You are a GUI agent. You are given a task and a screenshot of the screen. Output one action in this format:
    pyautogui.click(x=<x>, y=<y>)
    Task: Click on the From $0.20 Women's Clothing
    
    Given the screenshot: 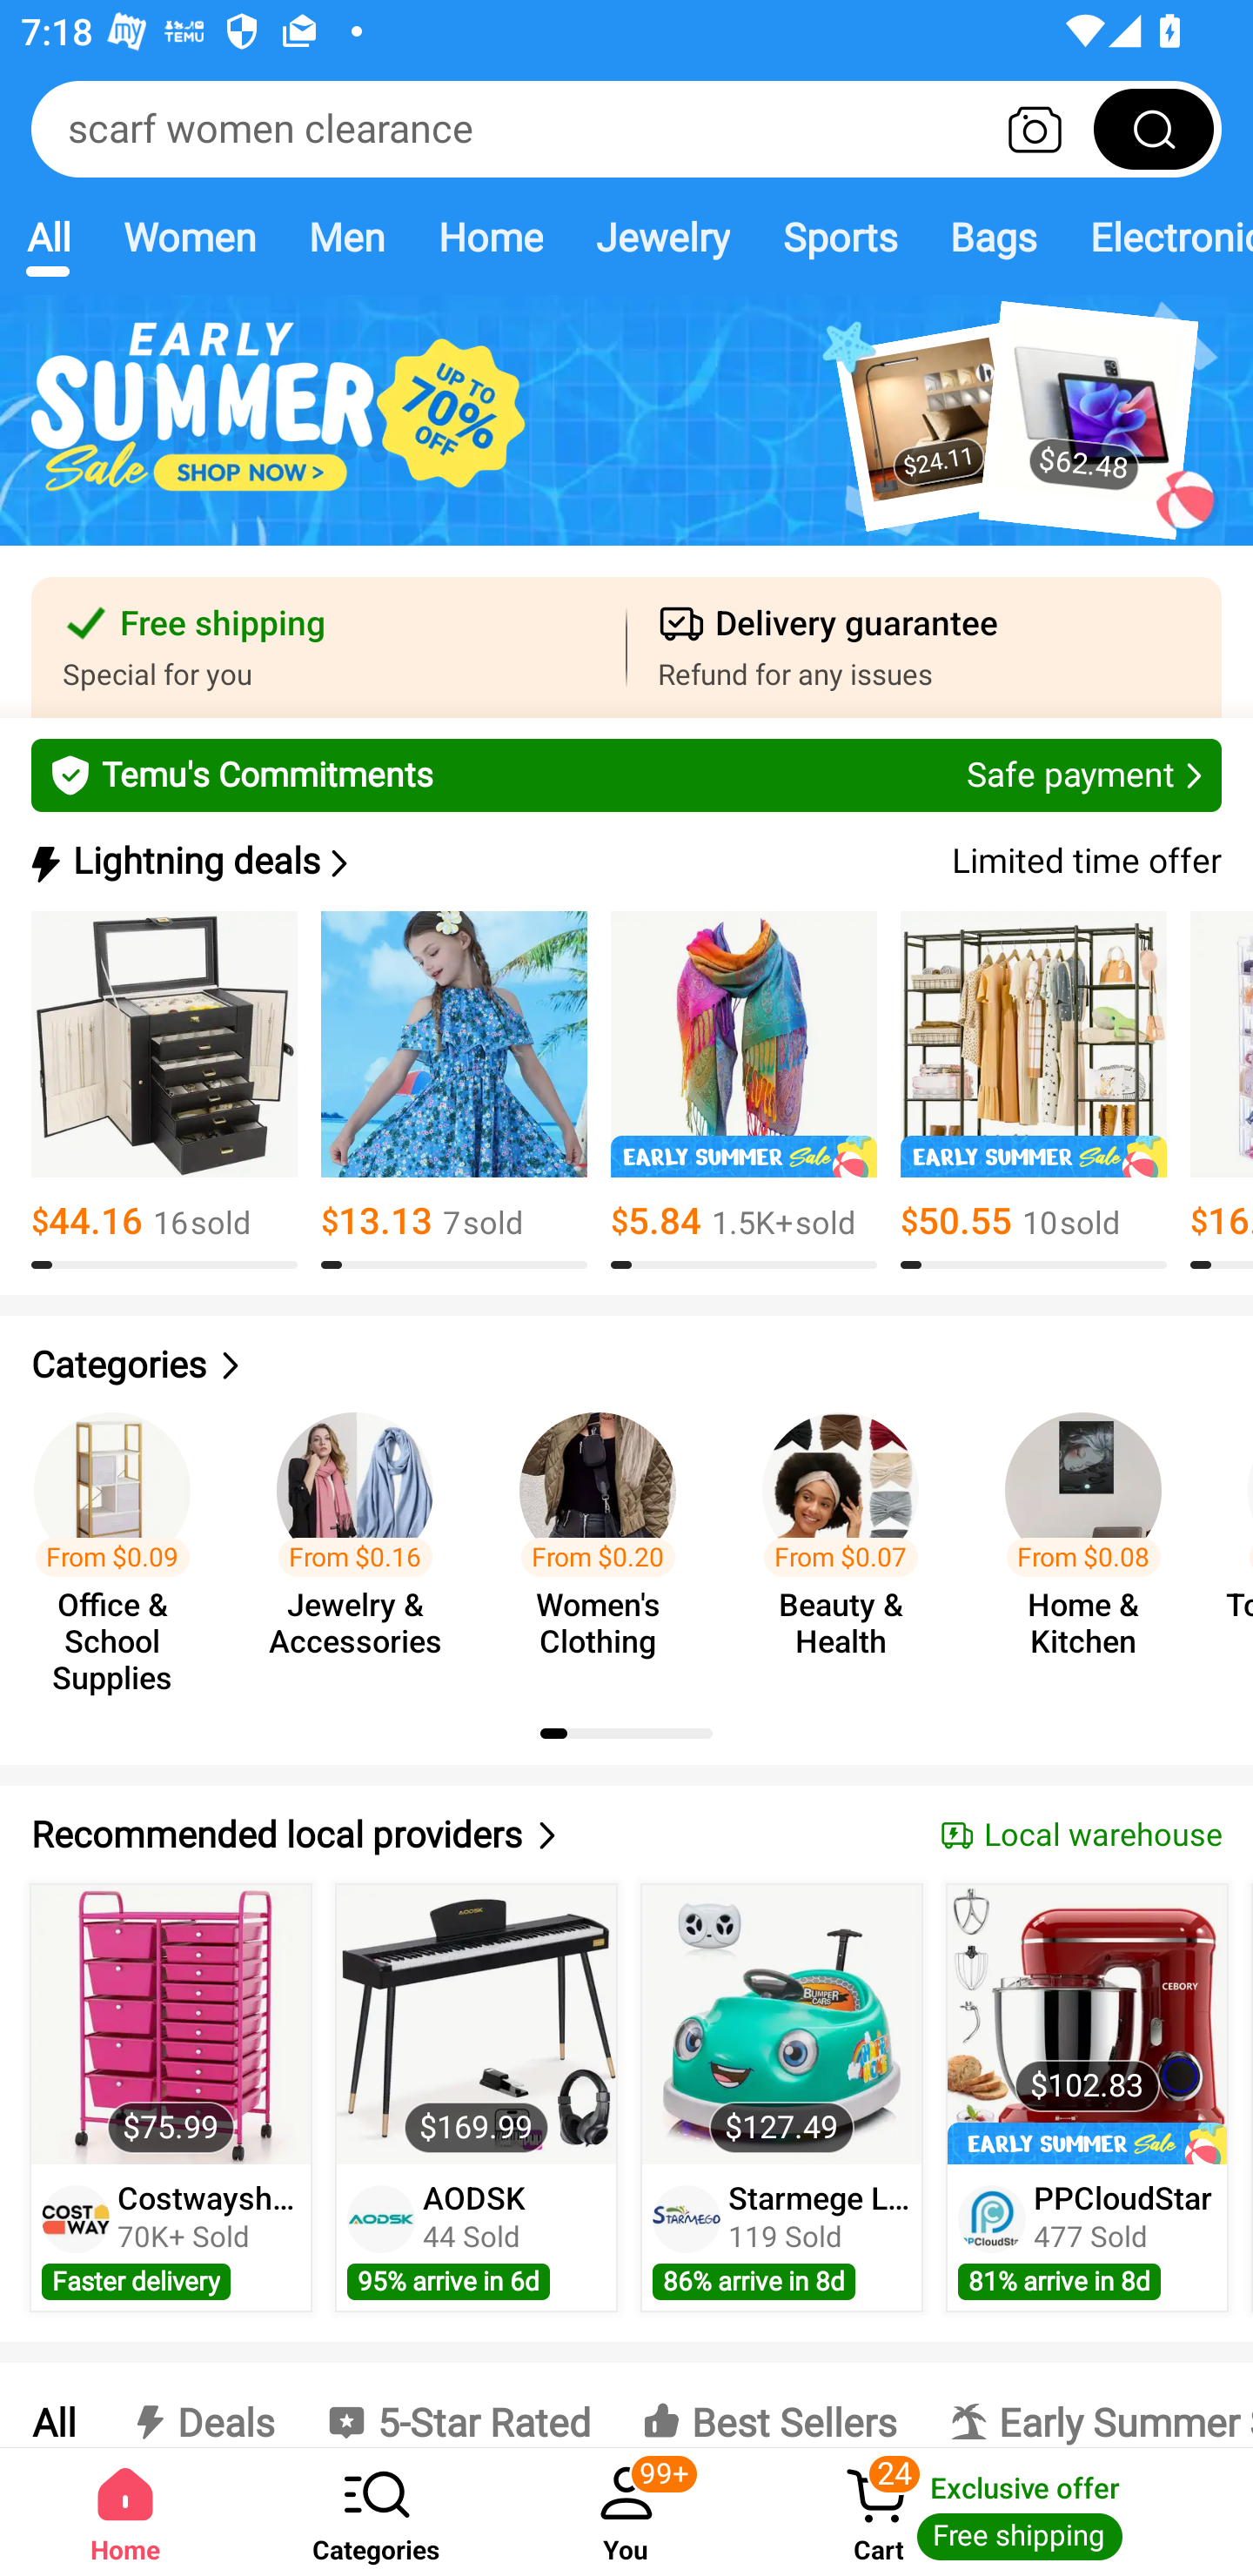 What is the action you would take?
    pyautogui.click(x=606, y=1539)
    